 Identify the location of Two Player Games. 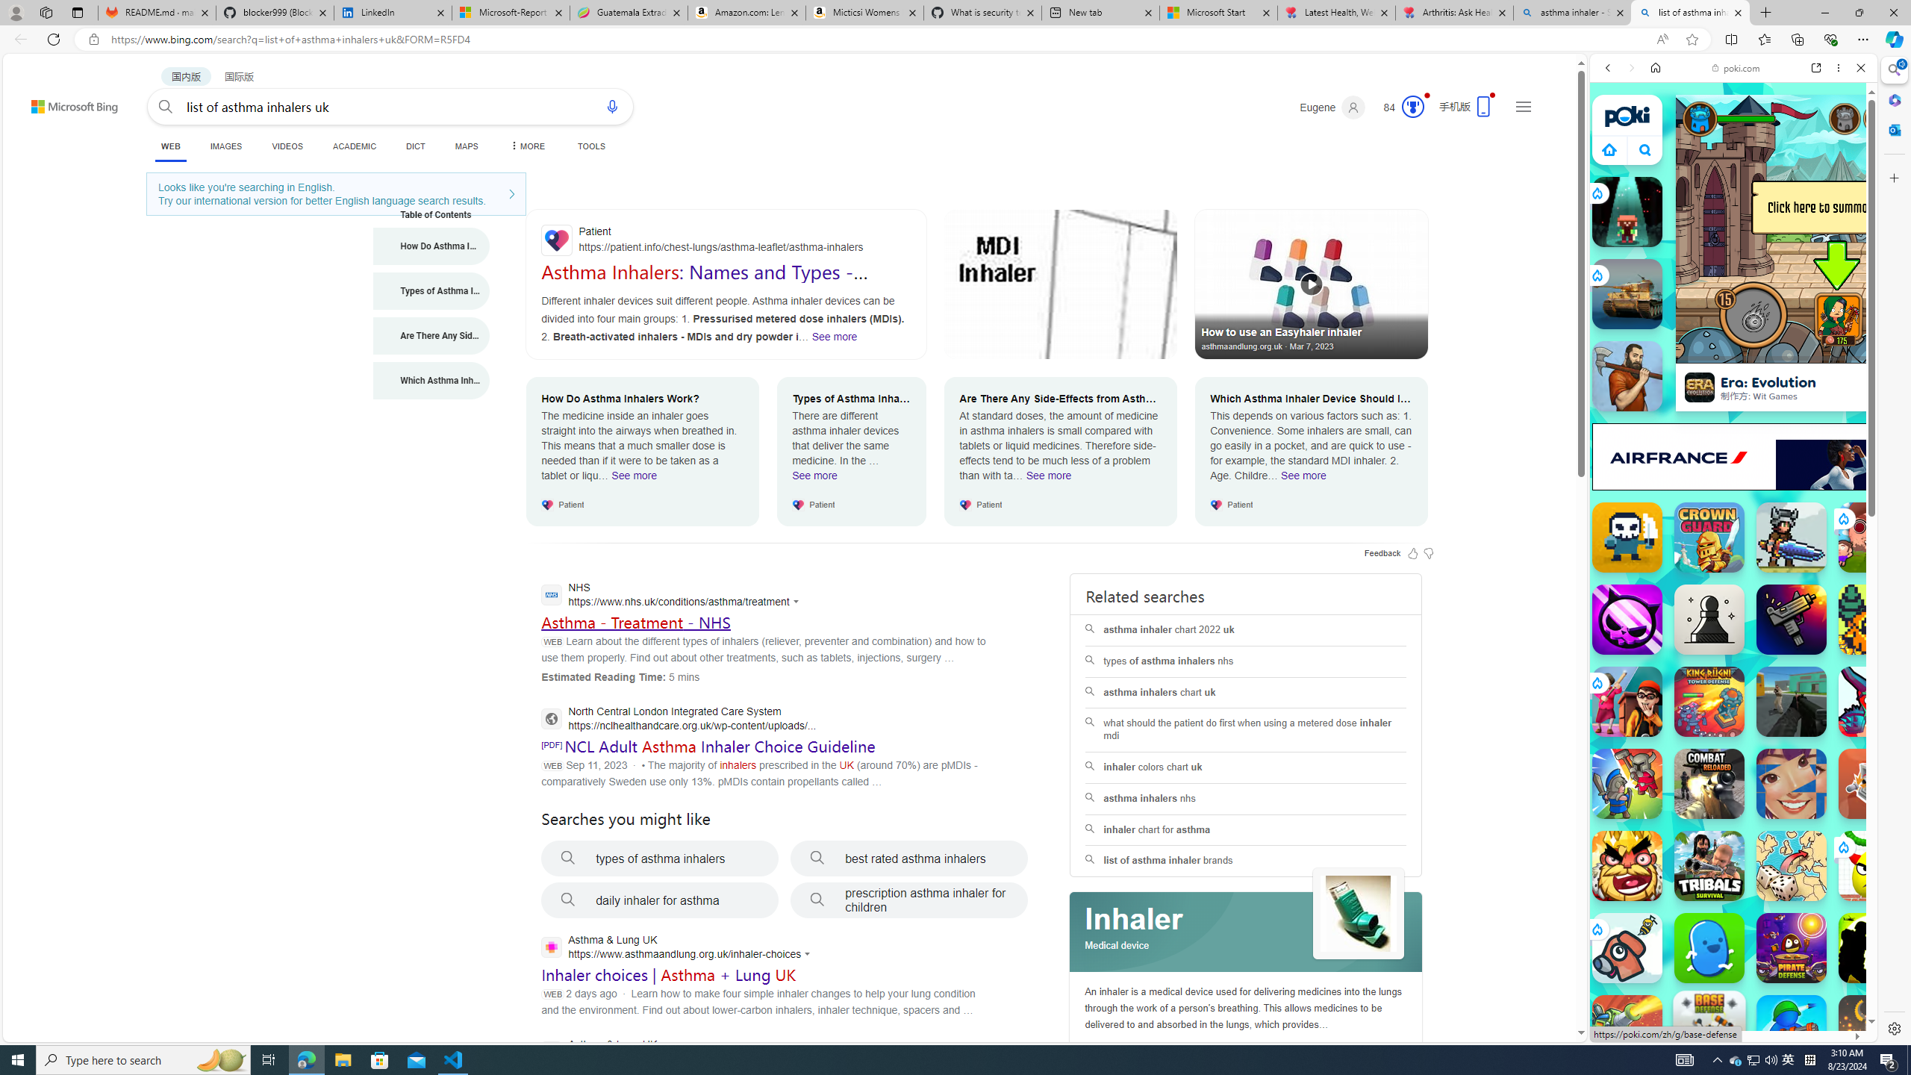
(1733, 424).